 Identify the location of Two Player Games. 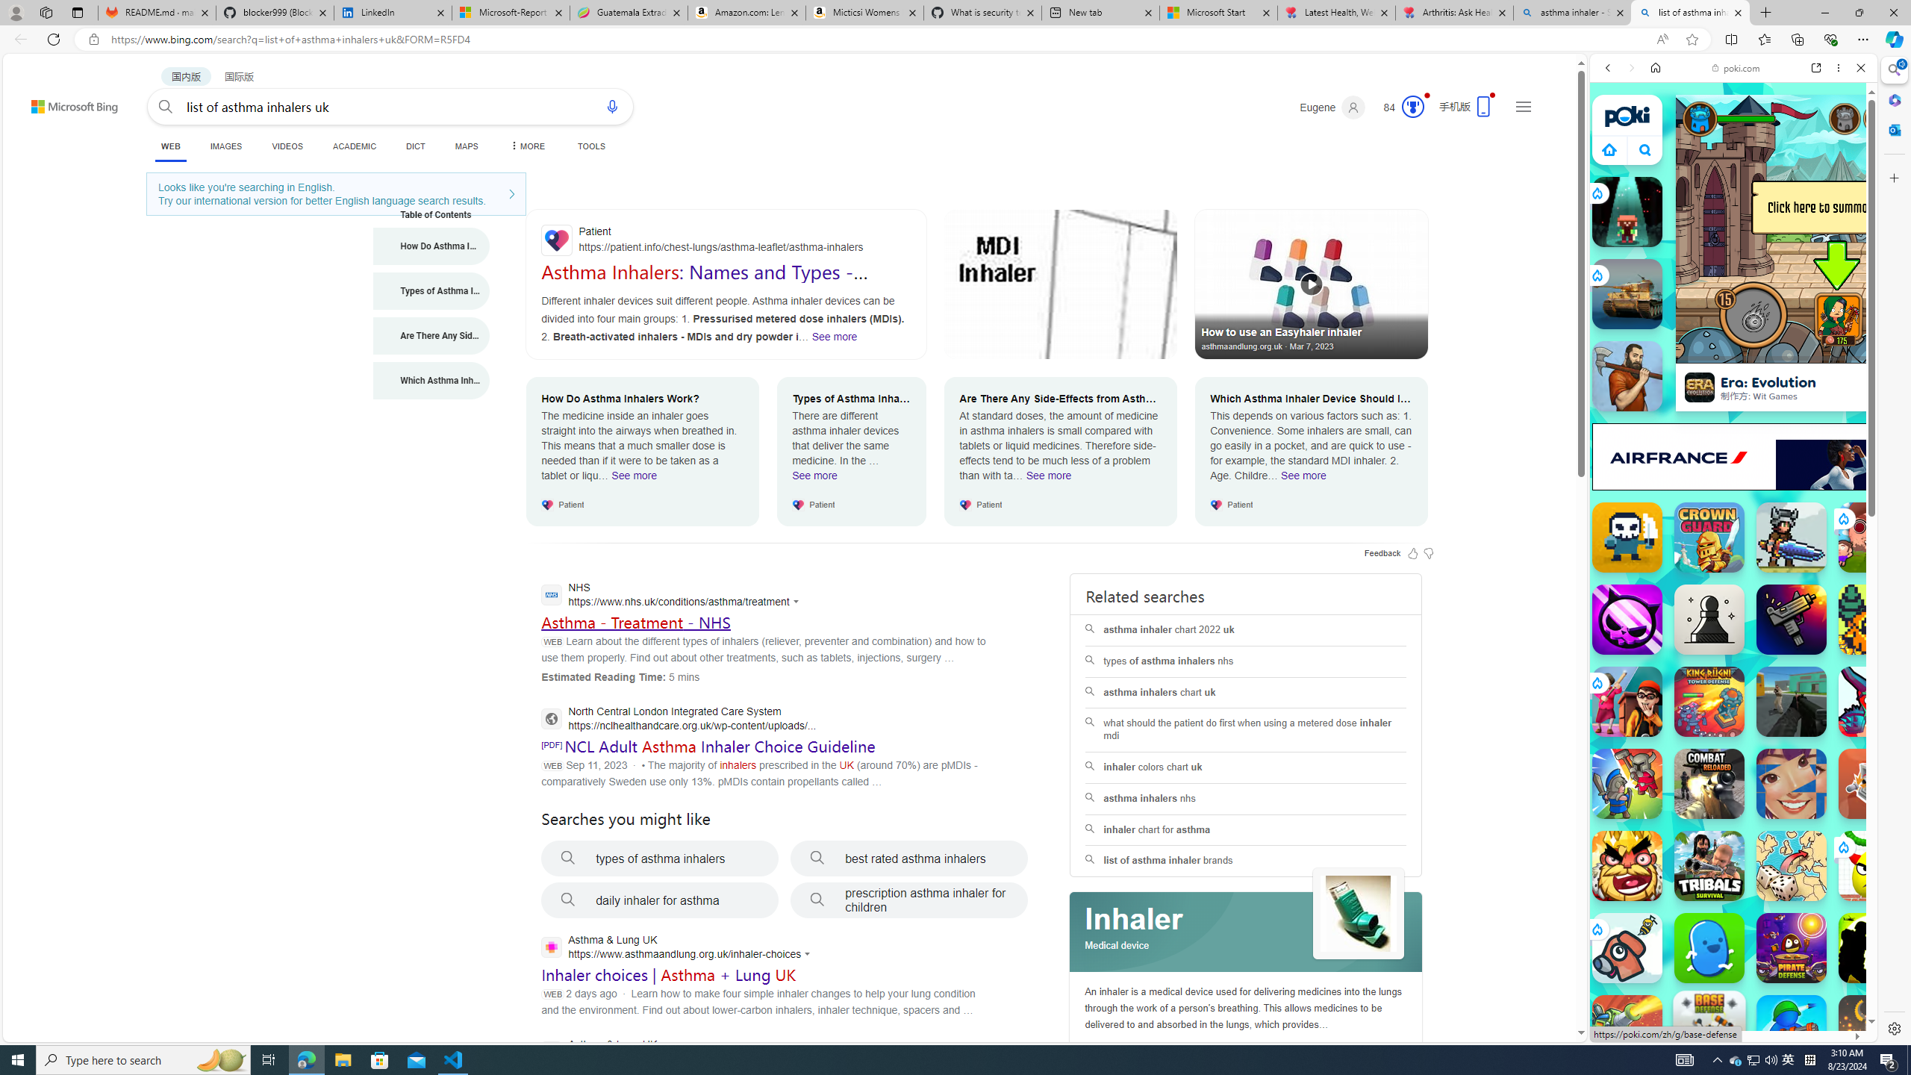
(1733, 424).